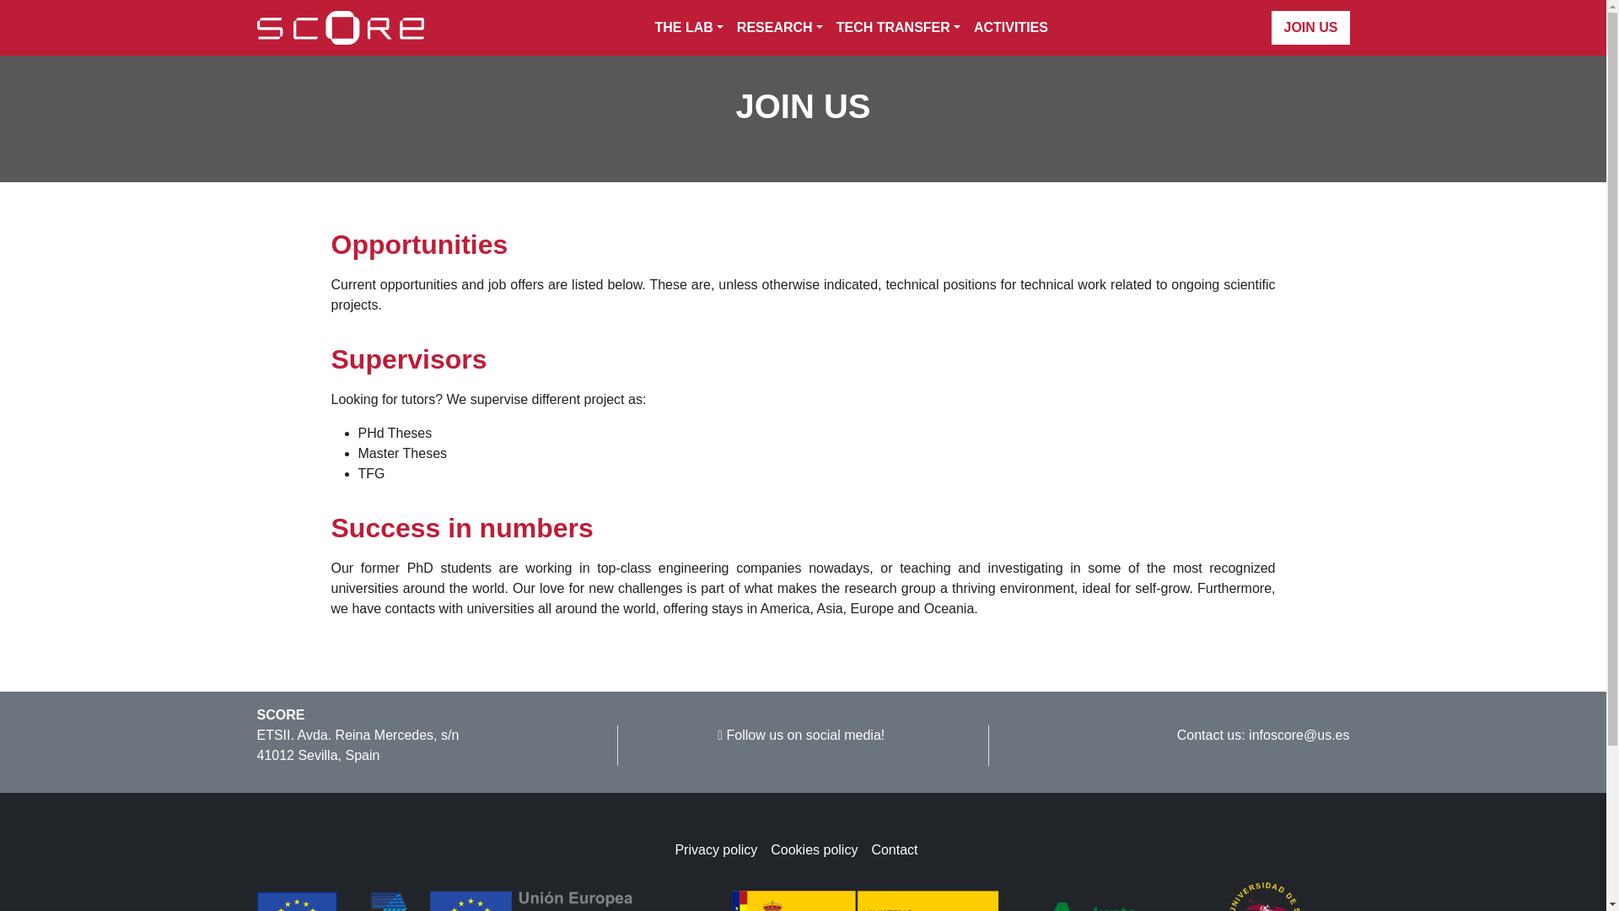 The width and height of the screenshot is (1619, 911). I want to click on THE LAB, so click(688, 27).